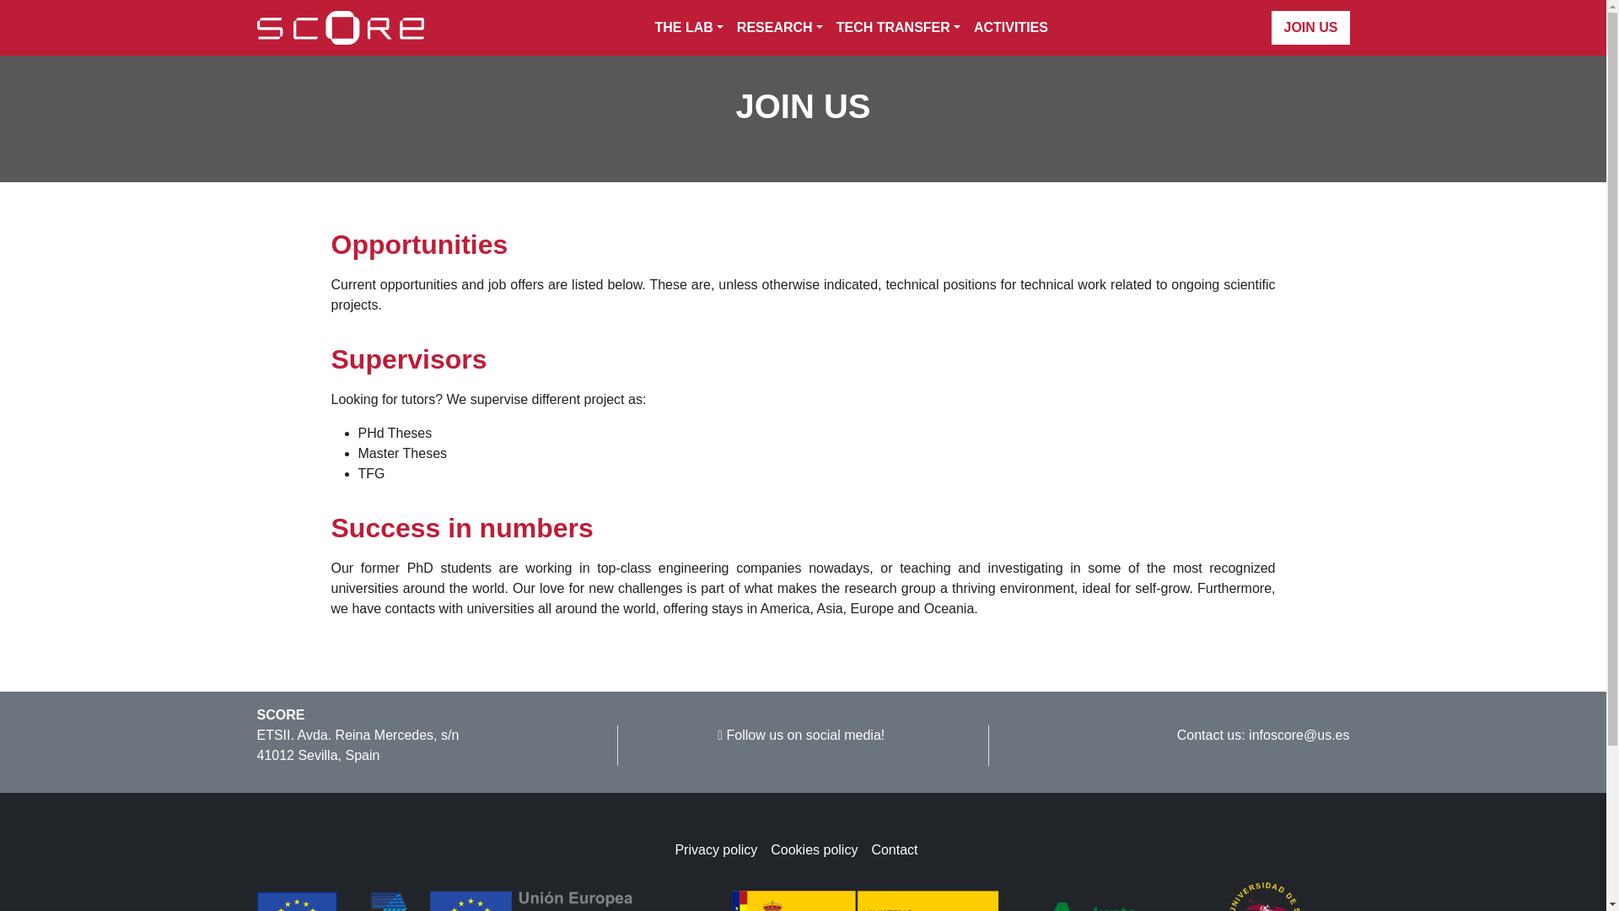 The width and height of the screenshot is (1619, 911). I want to click on THE LAB, so click(688, 27).